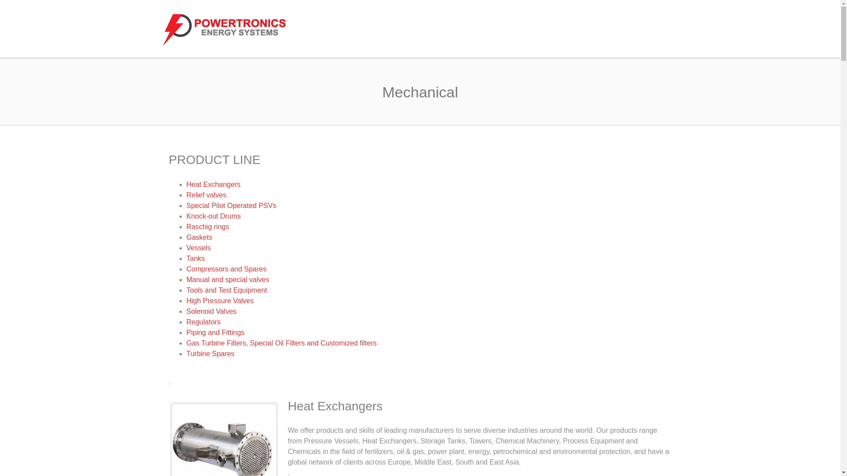  Describe the element at coordinates (596, 29) in the screenshot. I see `PROJECTS` at that location.